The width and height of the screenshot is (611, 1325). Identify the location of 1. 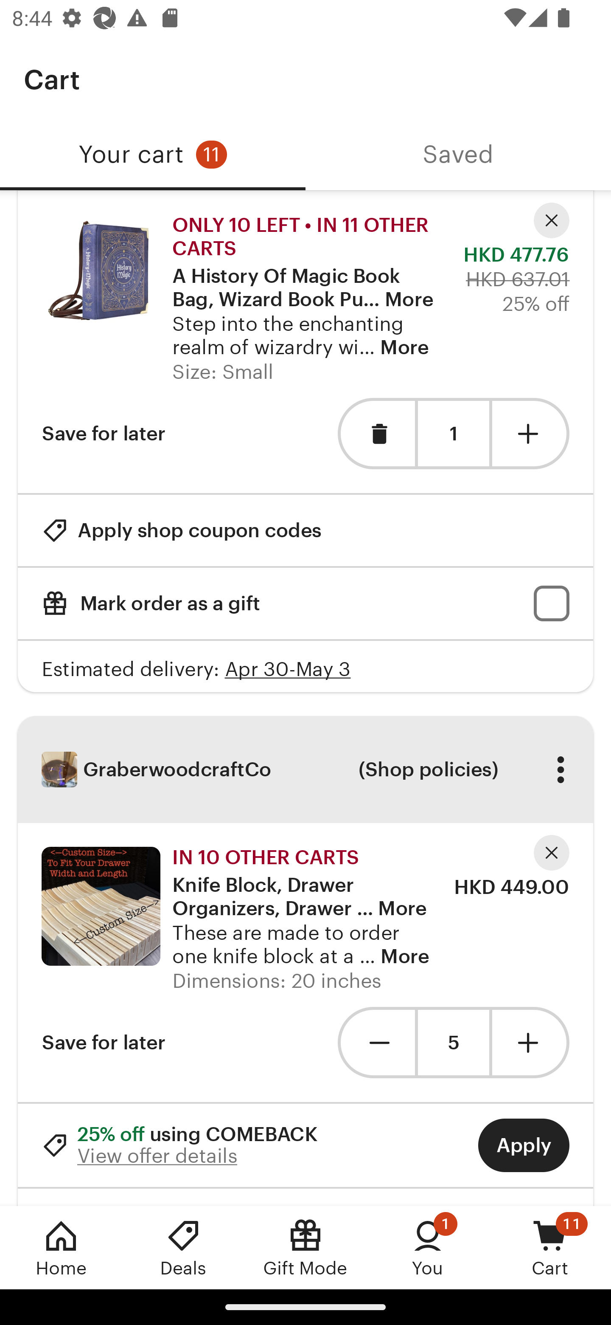
(453, 434).